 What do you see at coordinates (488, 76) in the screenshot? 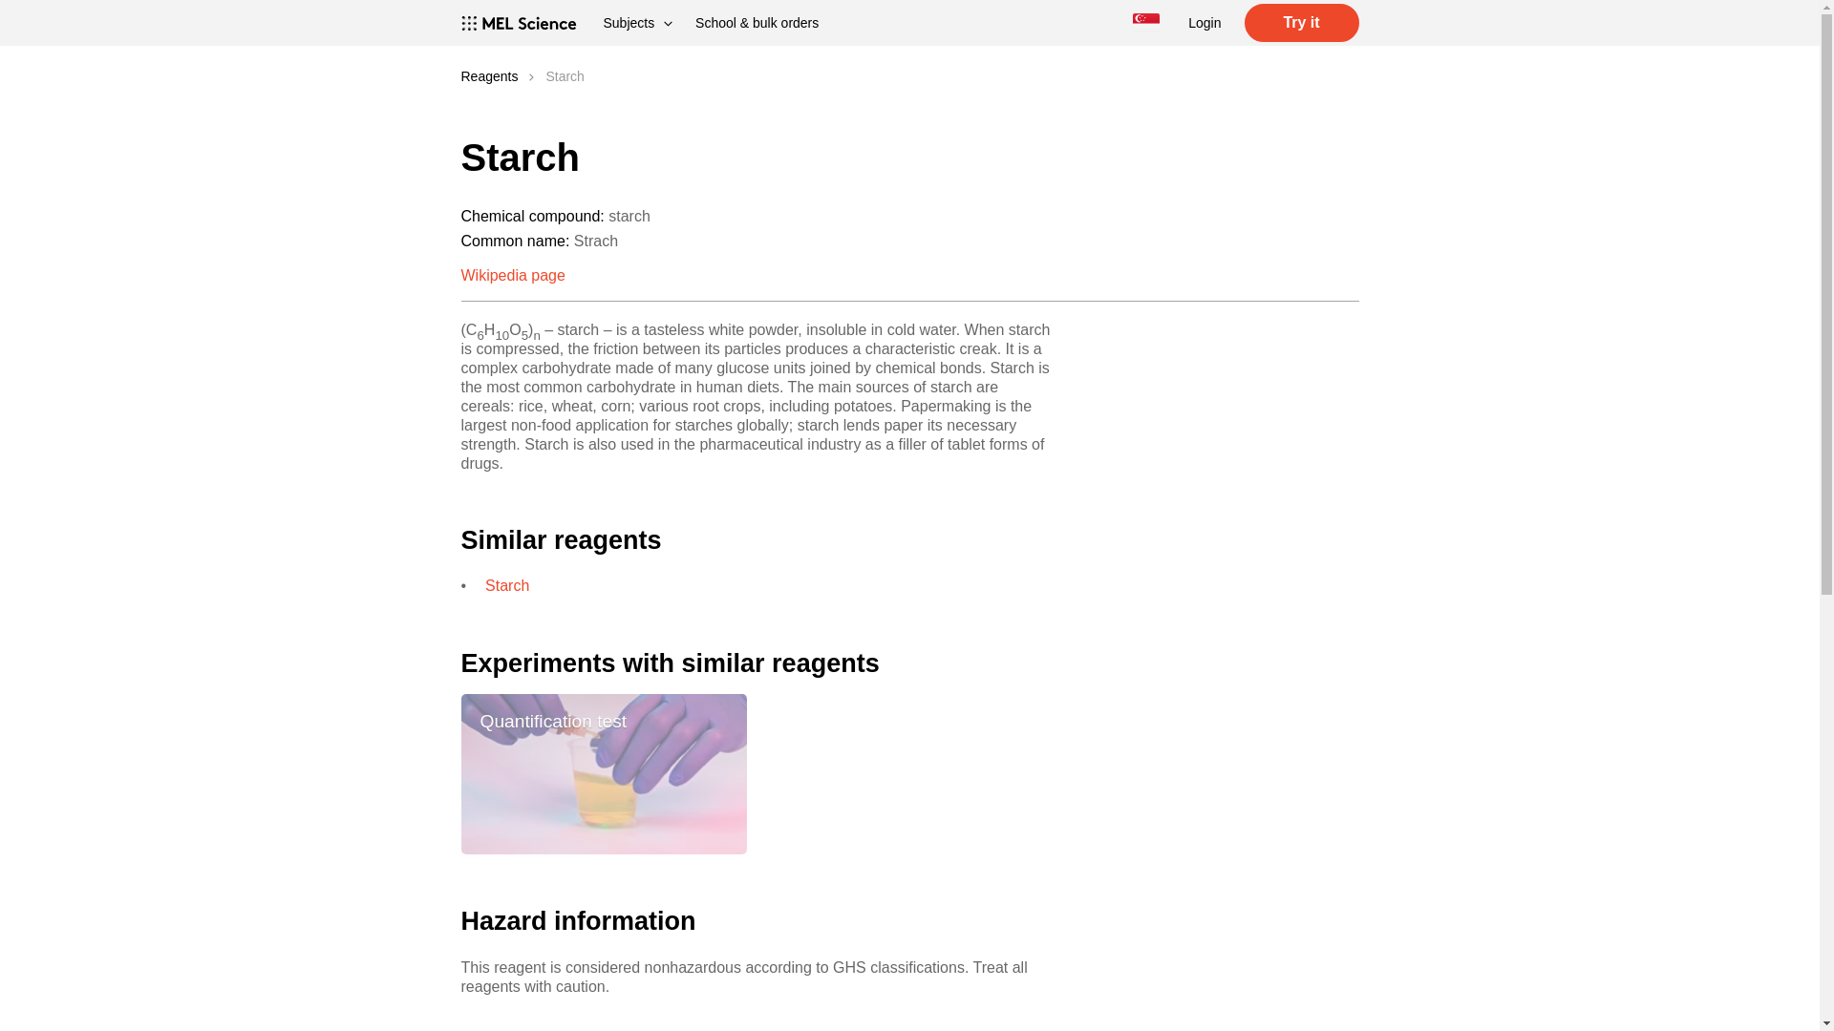
I see `Reagents` at bounding box center [488, 76].